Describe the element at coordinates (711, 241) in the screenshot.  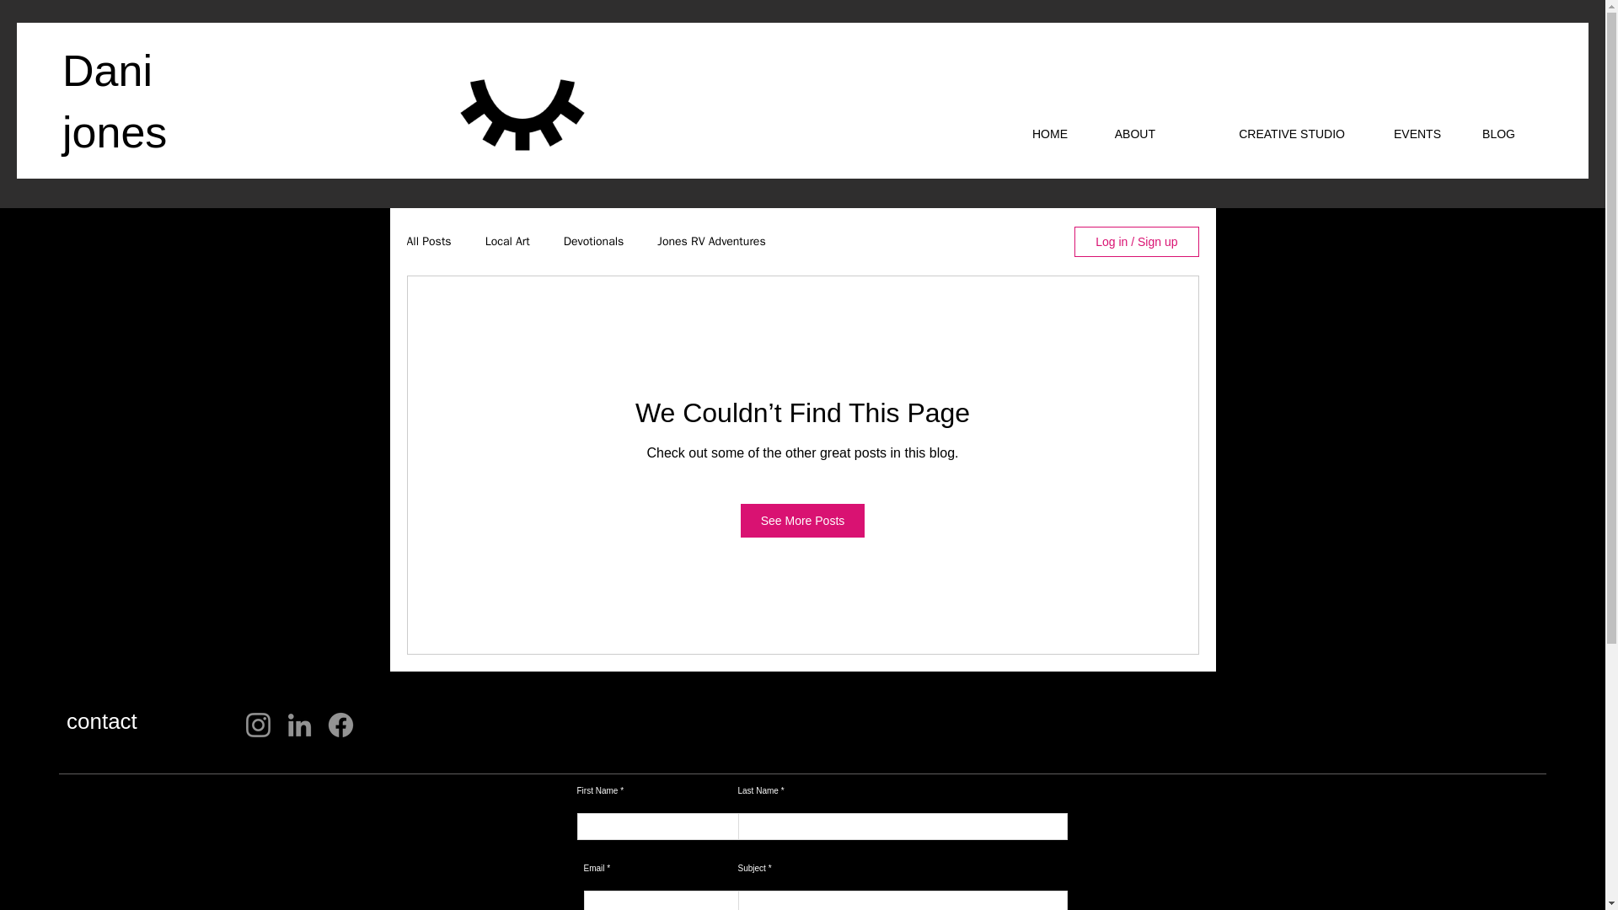
I see `Jones RV Adventures` at that location.